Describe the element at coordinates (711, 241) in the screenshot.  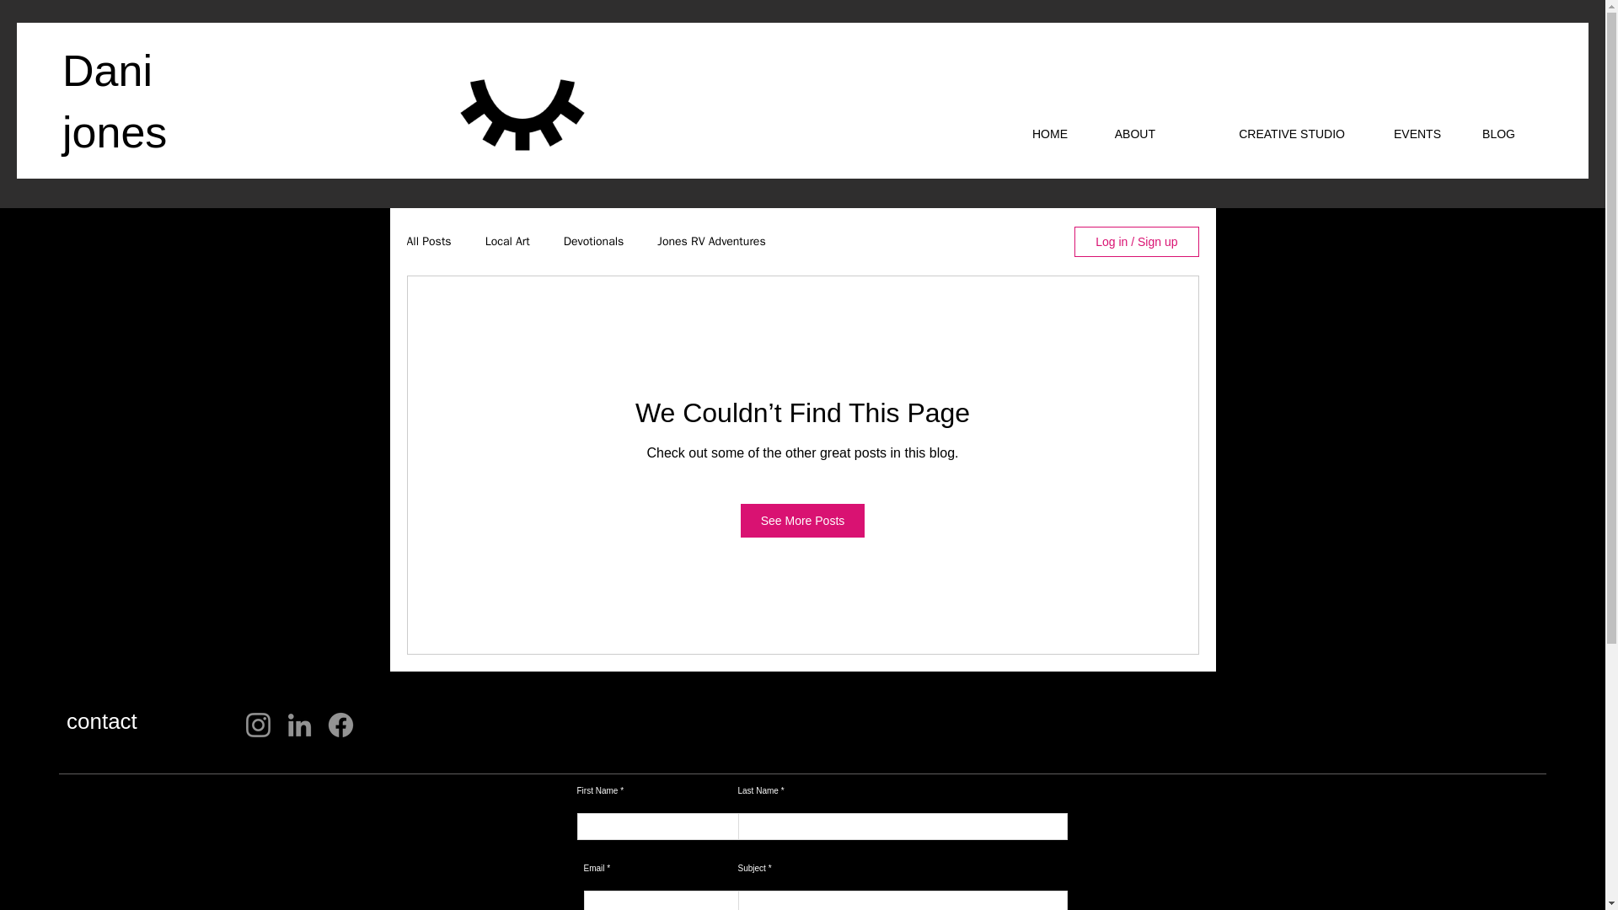
I see `Jones RV Adventures` at that location.